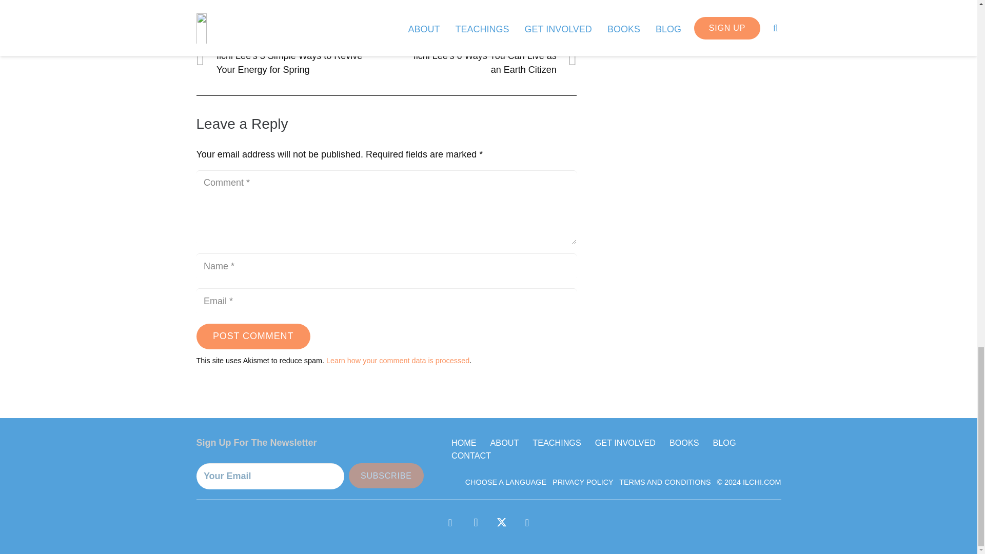  What do you see at coordinates (386, 475) in the screenshot?
I see `Subscribe` at bounding box center [386, 475].